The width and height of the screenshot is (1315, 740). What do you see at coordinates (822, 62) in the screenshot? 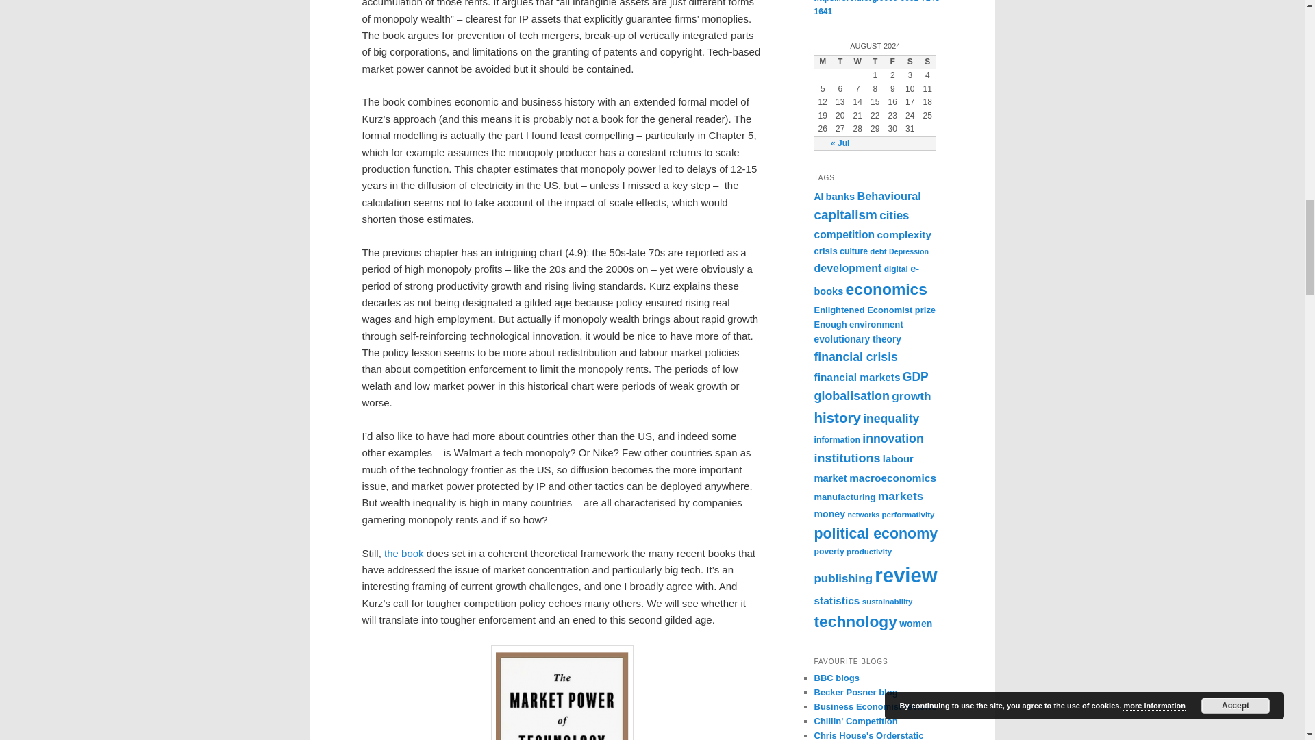
I see `Monday` at bounding box center [822, 62].